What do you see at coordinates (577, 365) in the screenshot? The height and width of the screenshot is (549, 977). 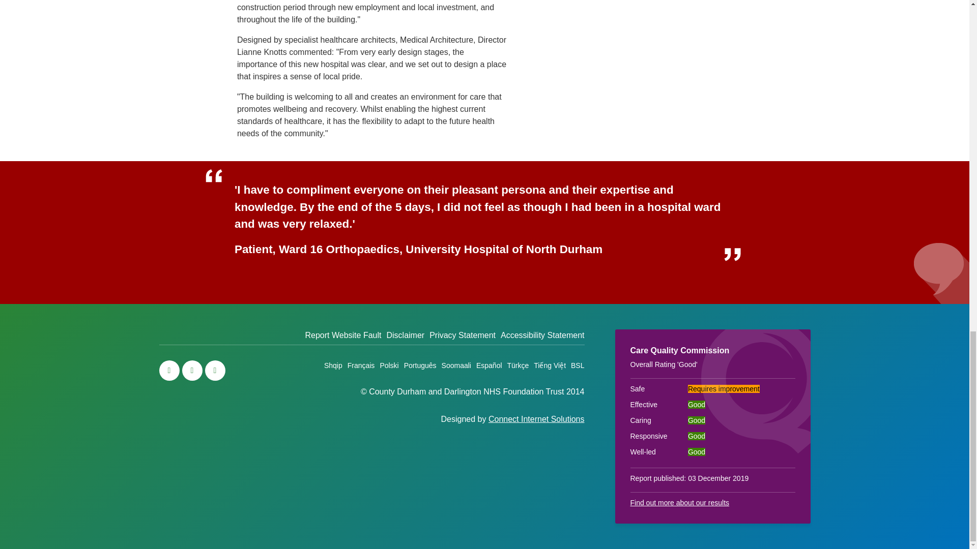 I see `BSL` at bounding box center [577, 365].